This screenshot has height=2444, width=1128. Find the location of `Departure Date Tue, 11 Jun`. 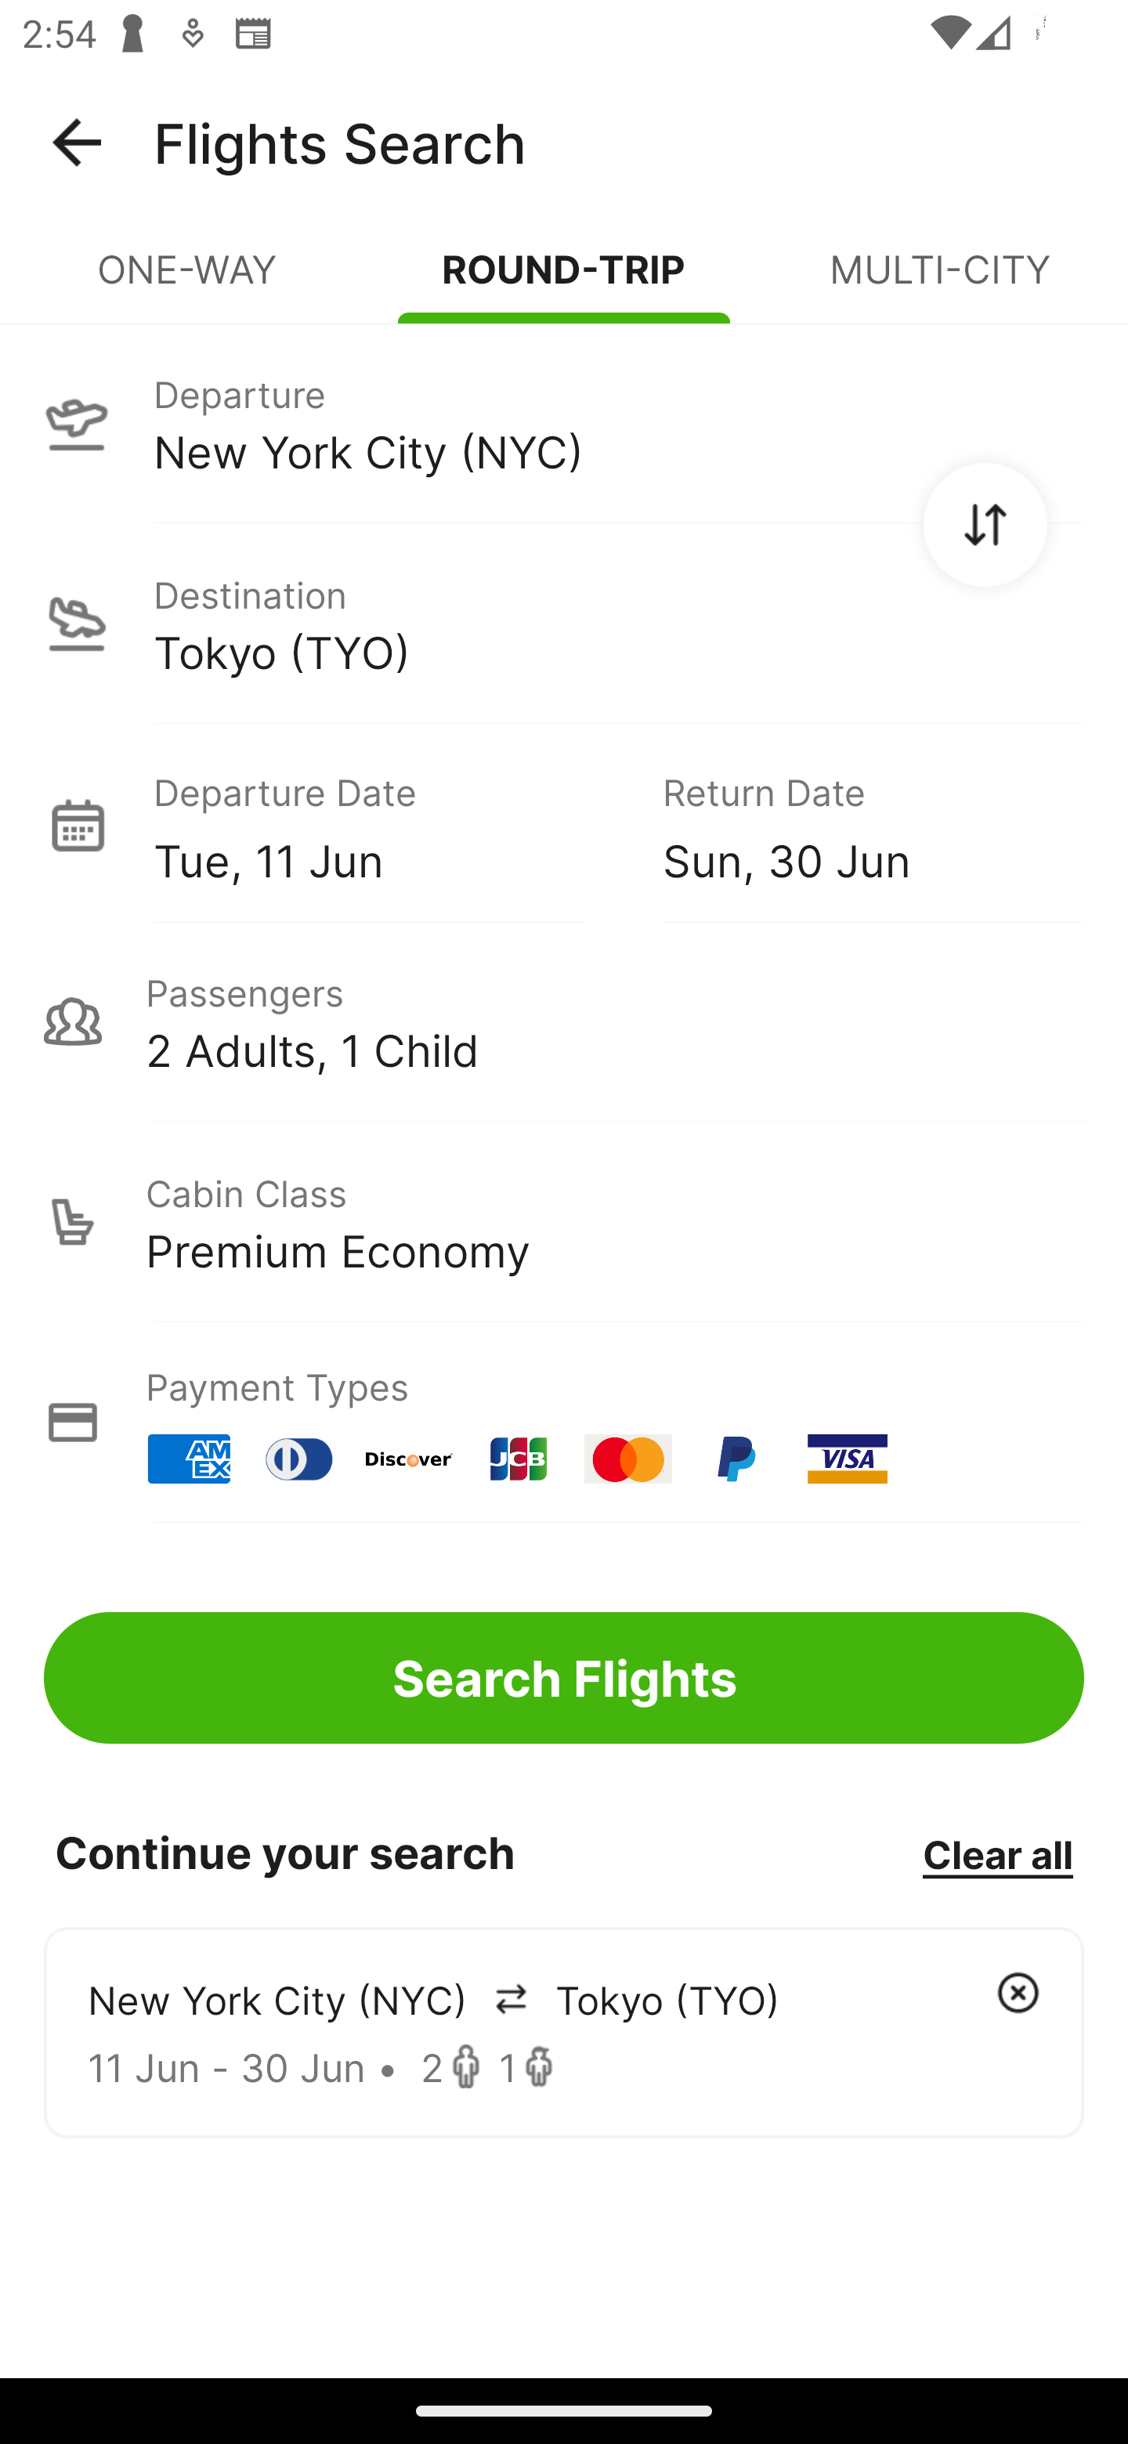

Departure Date Tue, 11 Jun is located at coordinates (385, 824).